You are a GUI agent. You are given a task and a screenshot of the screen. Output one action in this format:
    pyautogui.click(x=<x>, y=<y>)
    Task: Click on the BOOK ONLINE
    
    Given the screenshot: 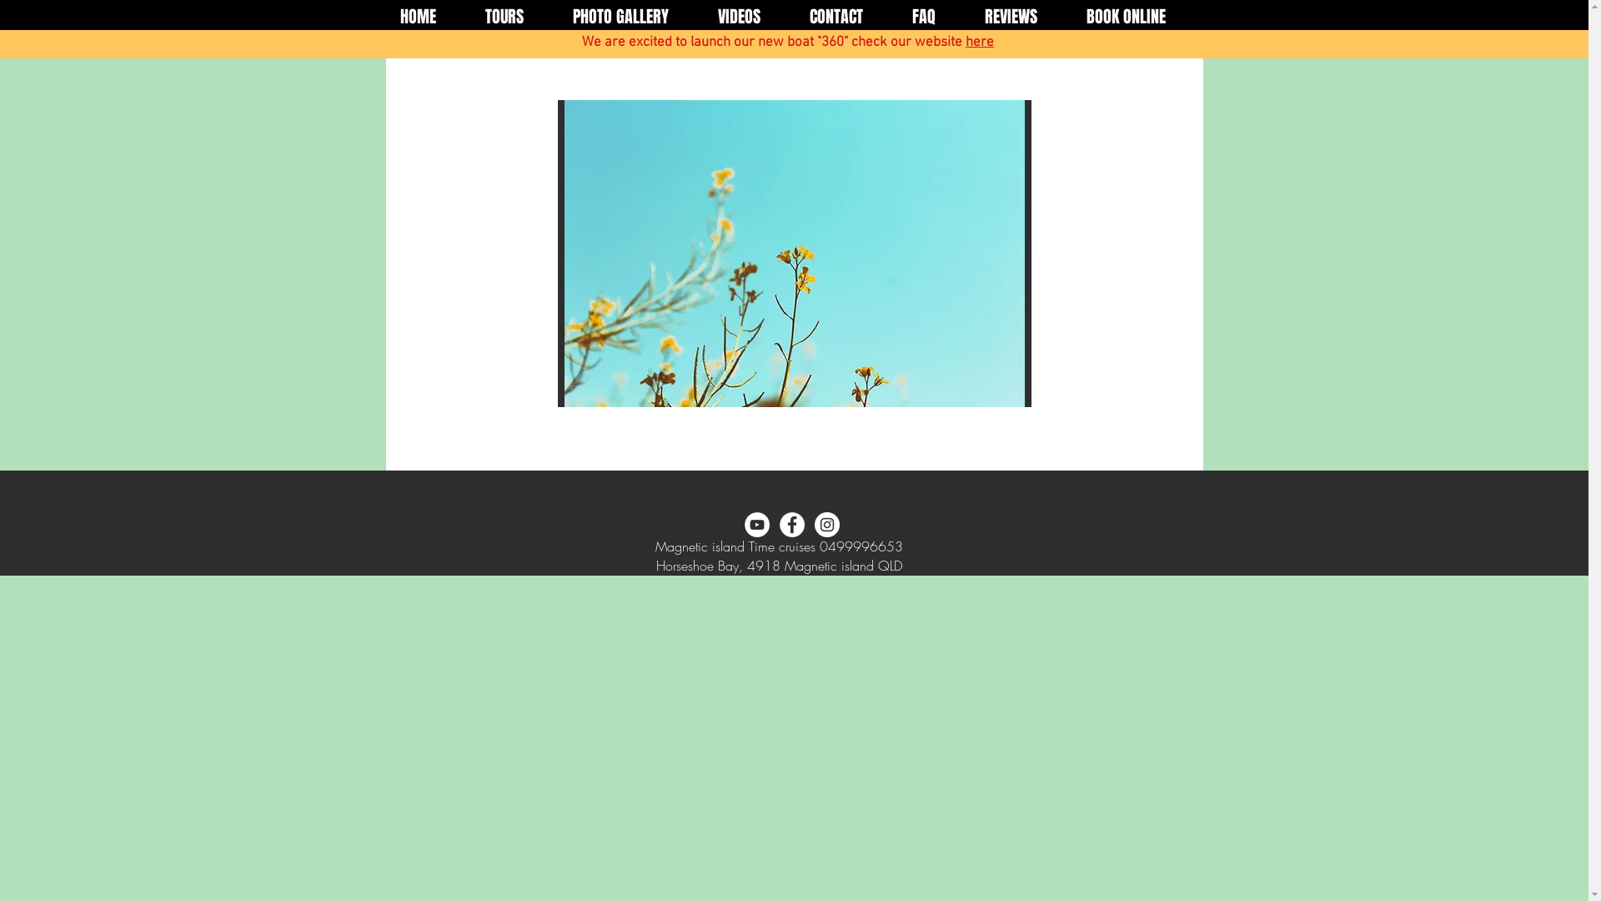 What is the action you would take?
    pyautogui.click(x=1127, y=17)
    